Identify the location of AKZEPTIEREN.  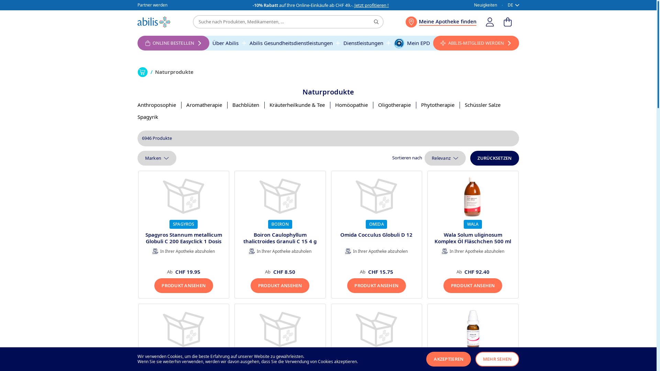
(449, 359).